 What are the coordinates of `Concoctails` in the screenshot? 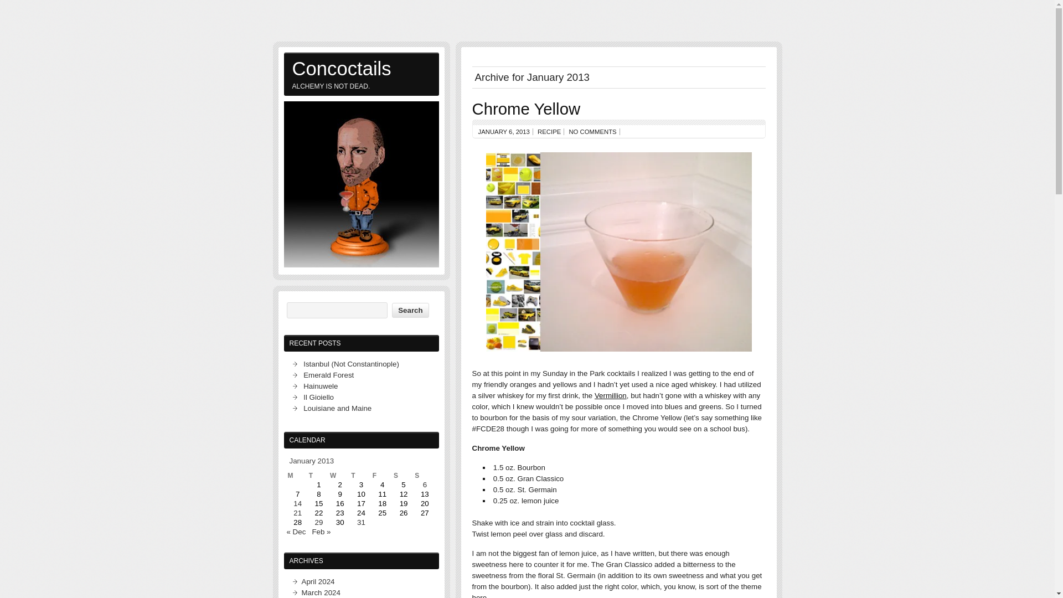 It's located at (361, 68).